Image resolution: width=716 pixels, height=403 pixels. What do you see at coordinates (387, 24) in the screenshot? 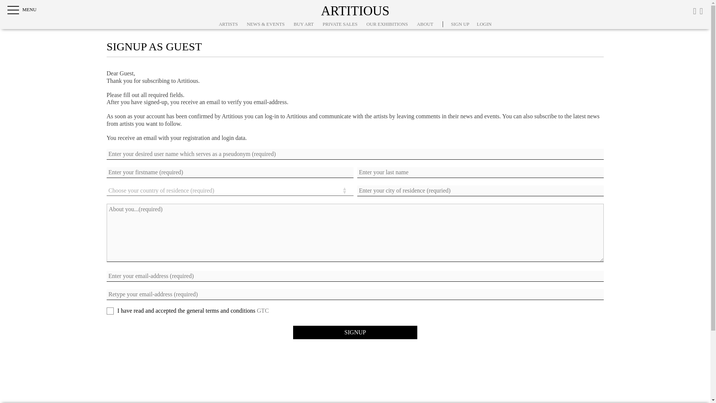
I see `View exhibitions` at bounding box center [387, 24].